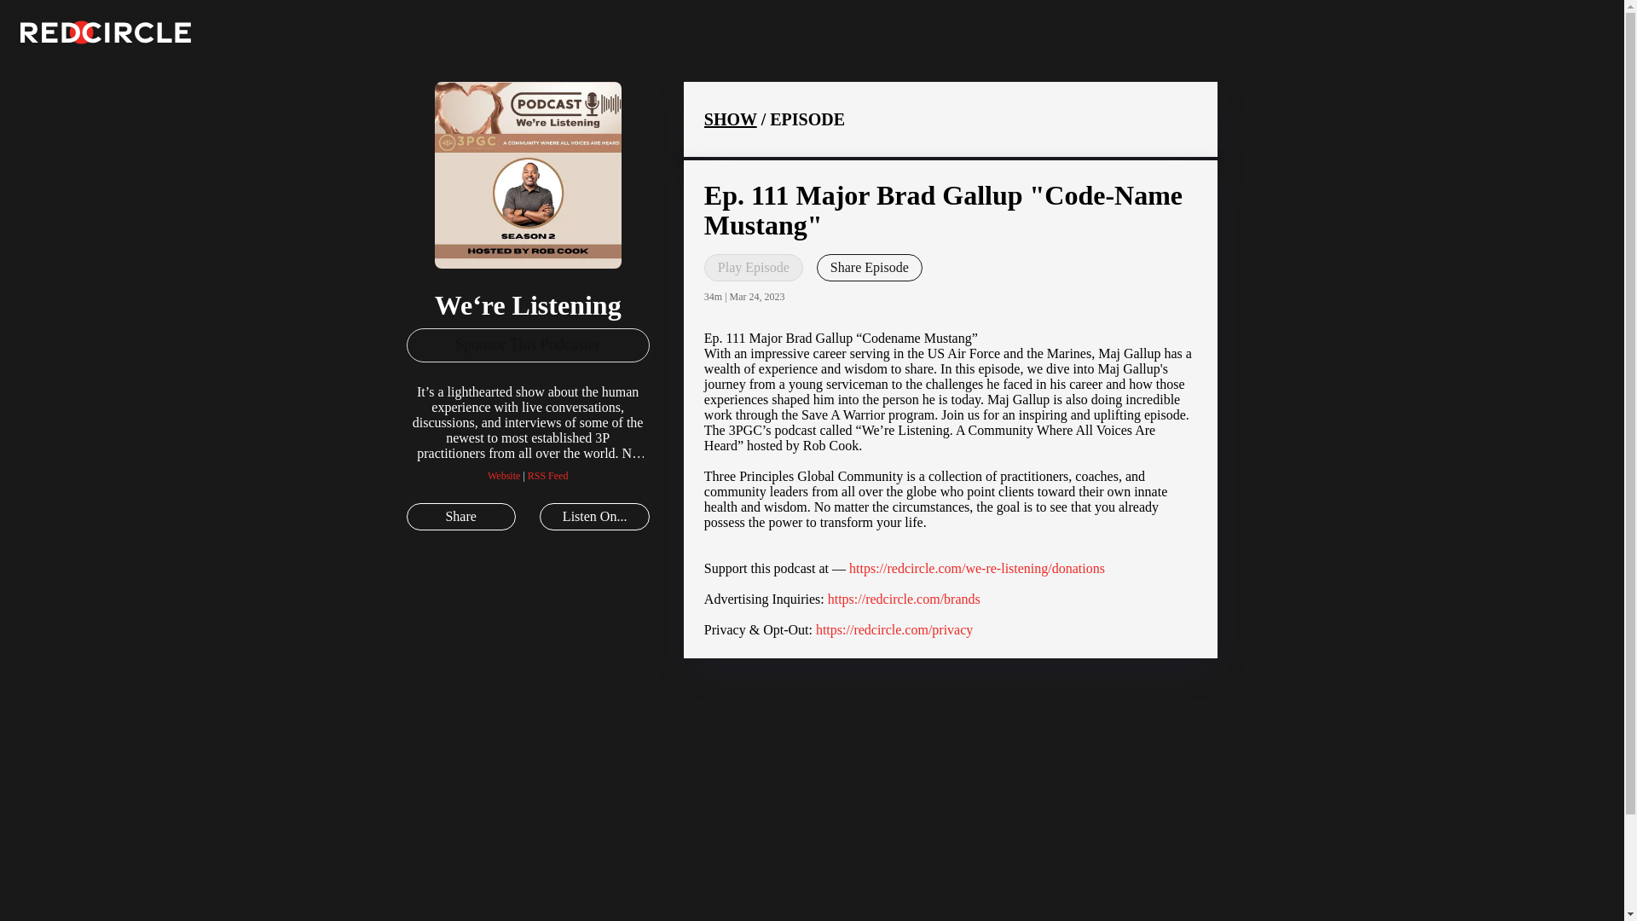  What do you see at coordinates (754, 268) in the screenshot?
I see `Play Episode` at bounding box center [754, 268].